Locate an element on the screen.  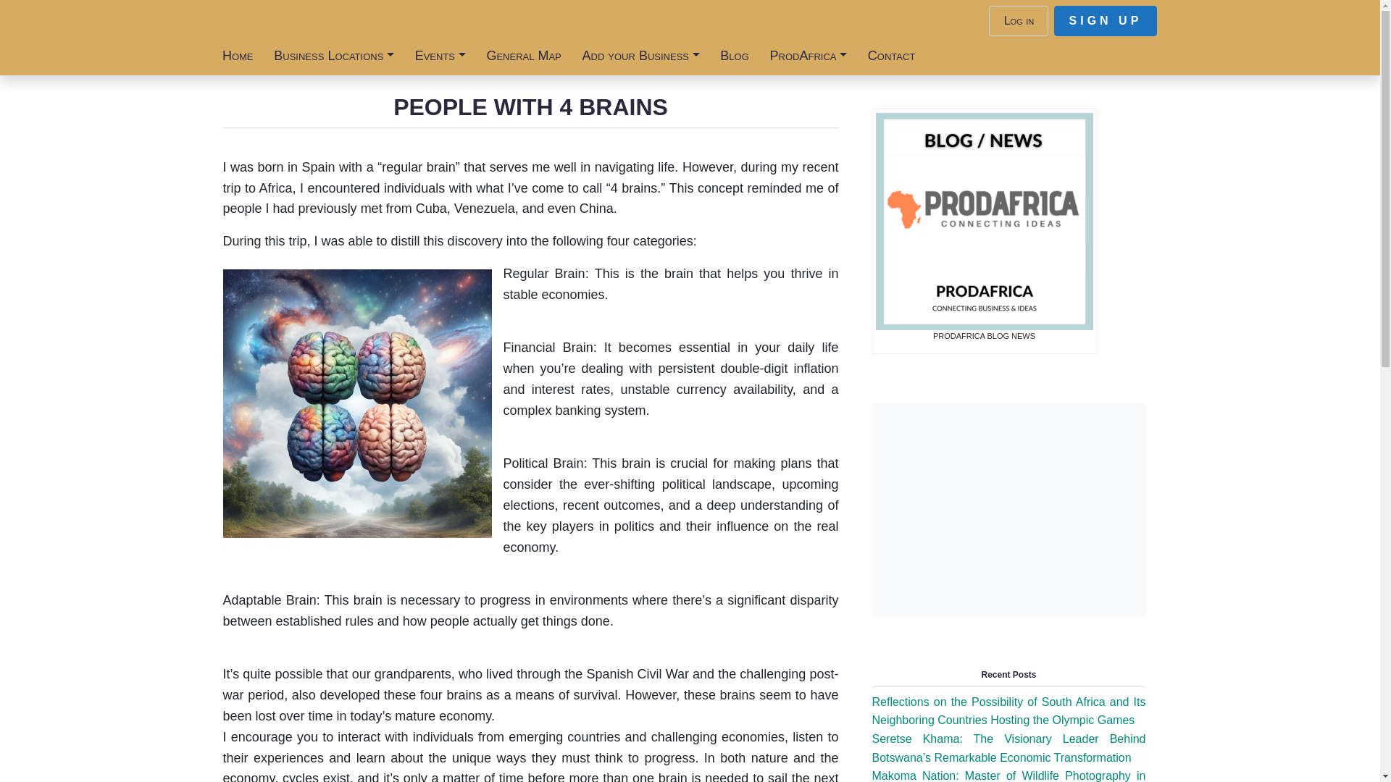
Business Locations is located at coordinates (334, 55).